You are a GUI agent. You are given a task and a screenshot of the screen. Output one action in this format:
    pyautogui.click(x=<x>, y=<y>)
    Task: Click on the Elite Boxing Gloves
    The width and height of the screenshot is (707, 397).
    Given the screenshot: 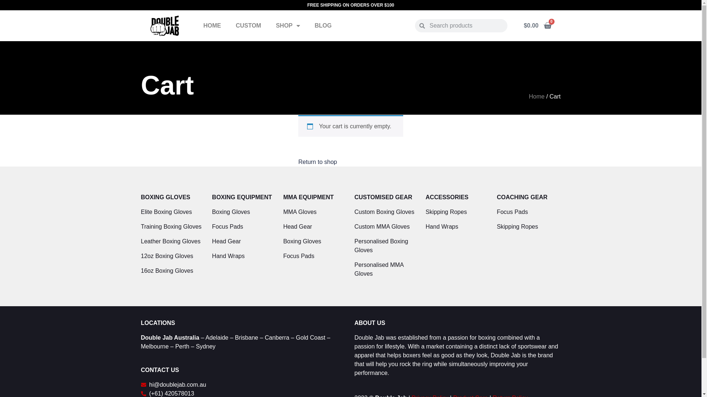 What is the action you would take?
    pyautogui.click(x=172, y=212)
    